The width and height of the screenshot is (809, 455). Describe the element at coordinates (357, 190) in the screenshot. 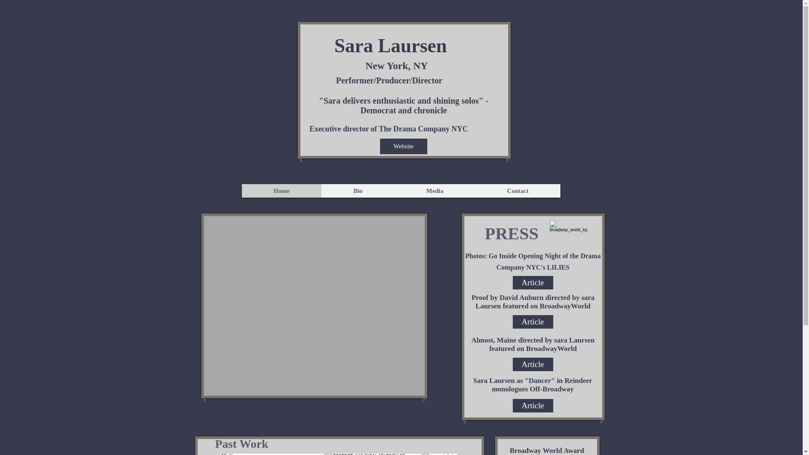

I see `Bio` at that location.